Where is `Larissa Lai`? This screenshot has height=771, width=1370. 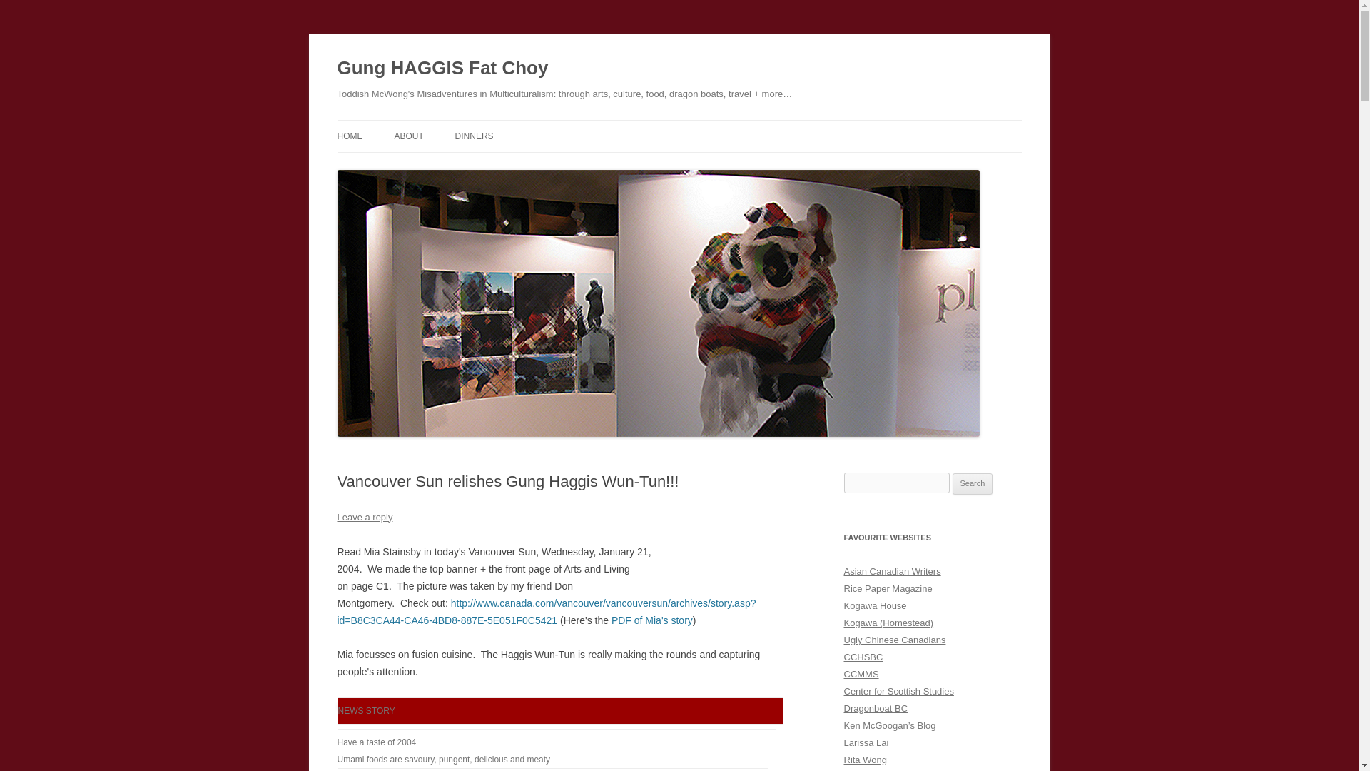 Larissa Lai is located at coordinates (866, 742).